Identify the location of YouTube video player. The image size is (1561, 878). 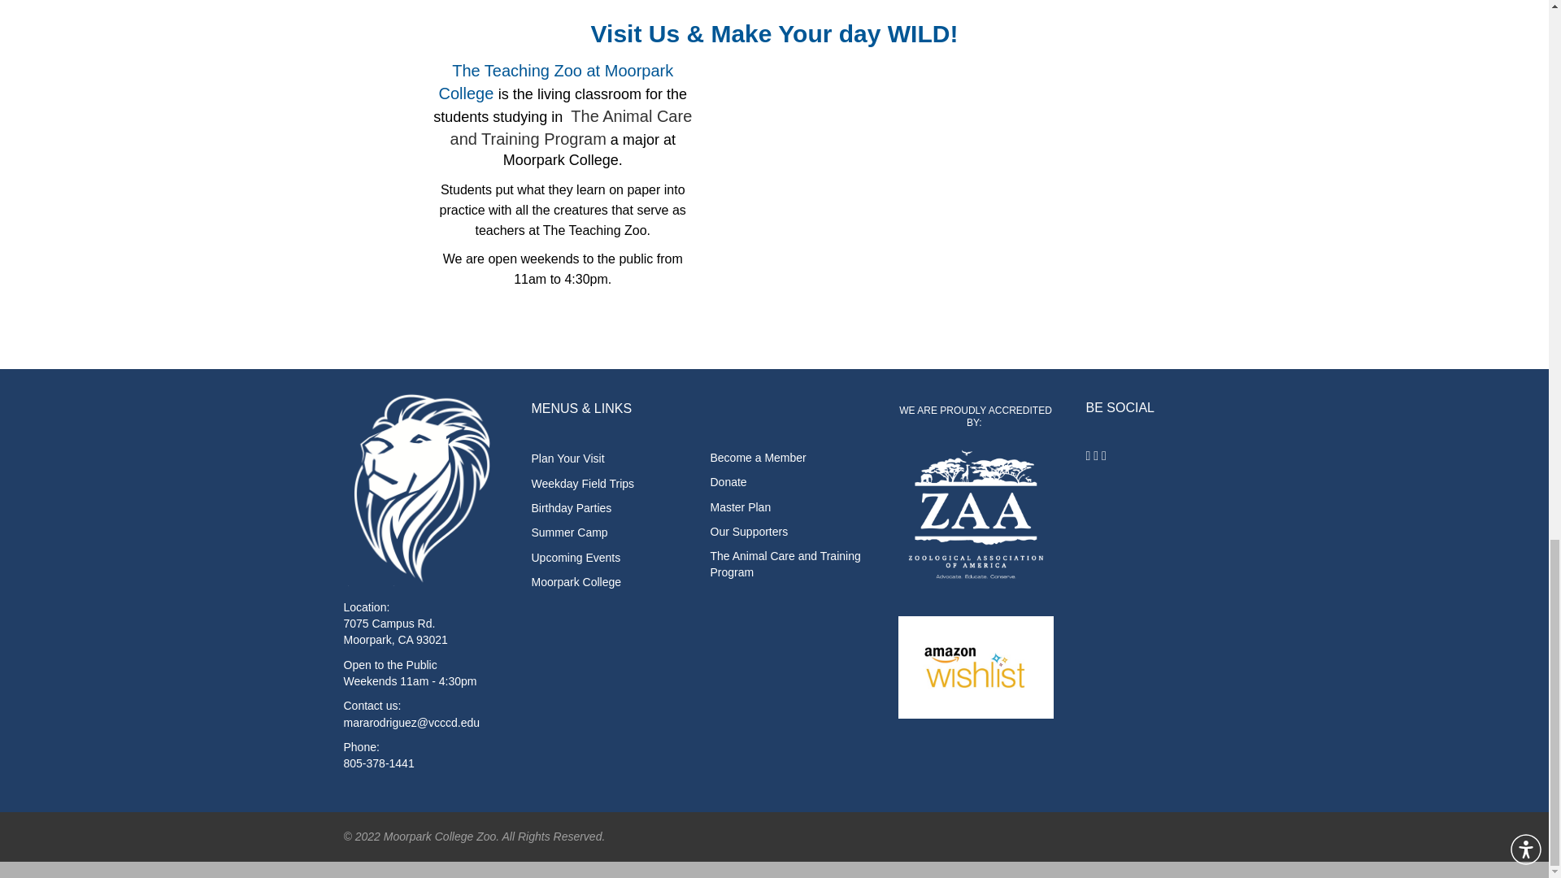
(924, 175).